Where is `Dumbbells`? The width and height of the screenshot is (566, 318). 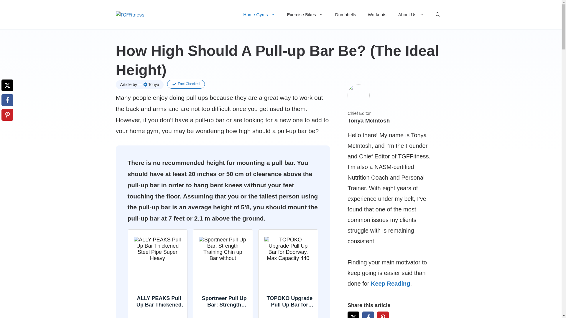
Dumbbells is located at coordinates (345, 15).